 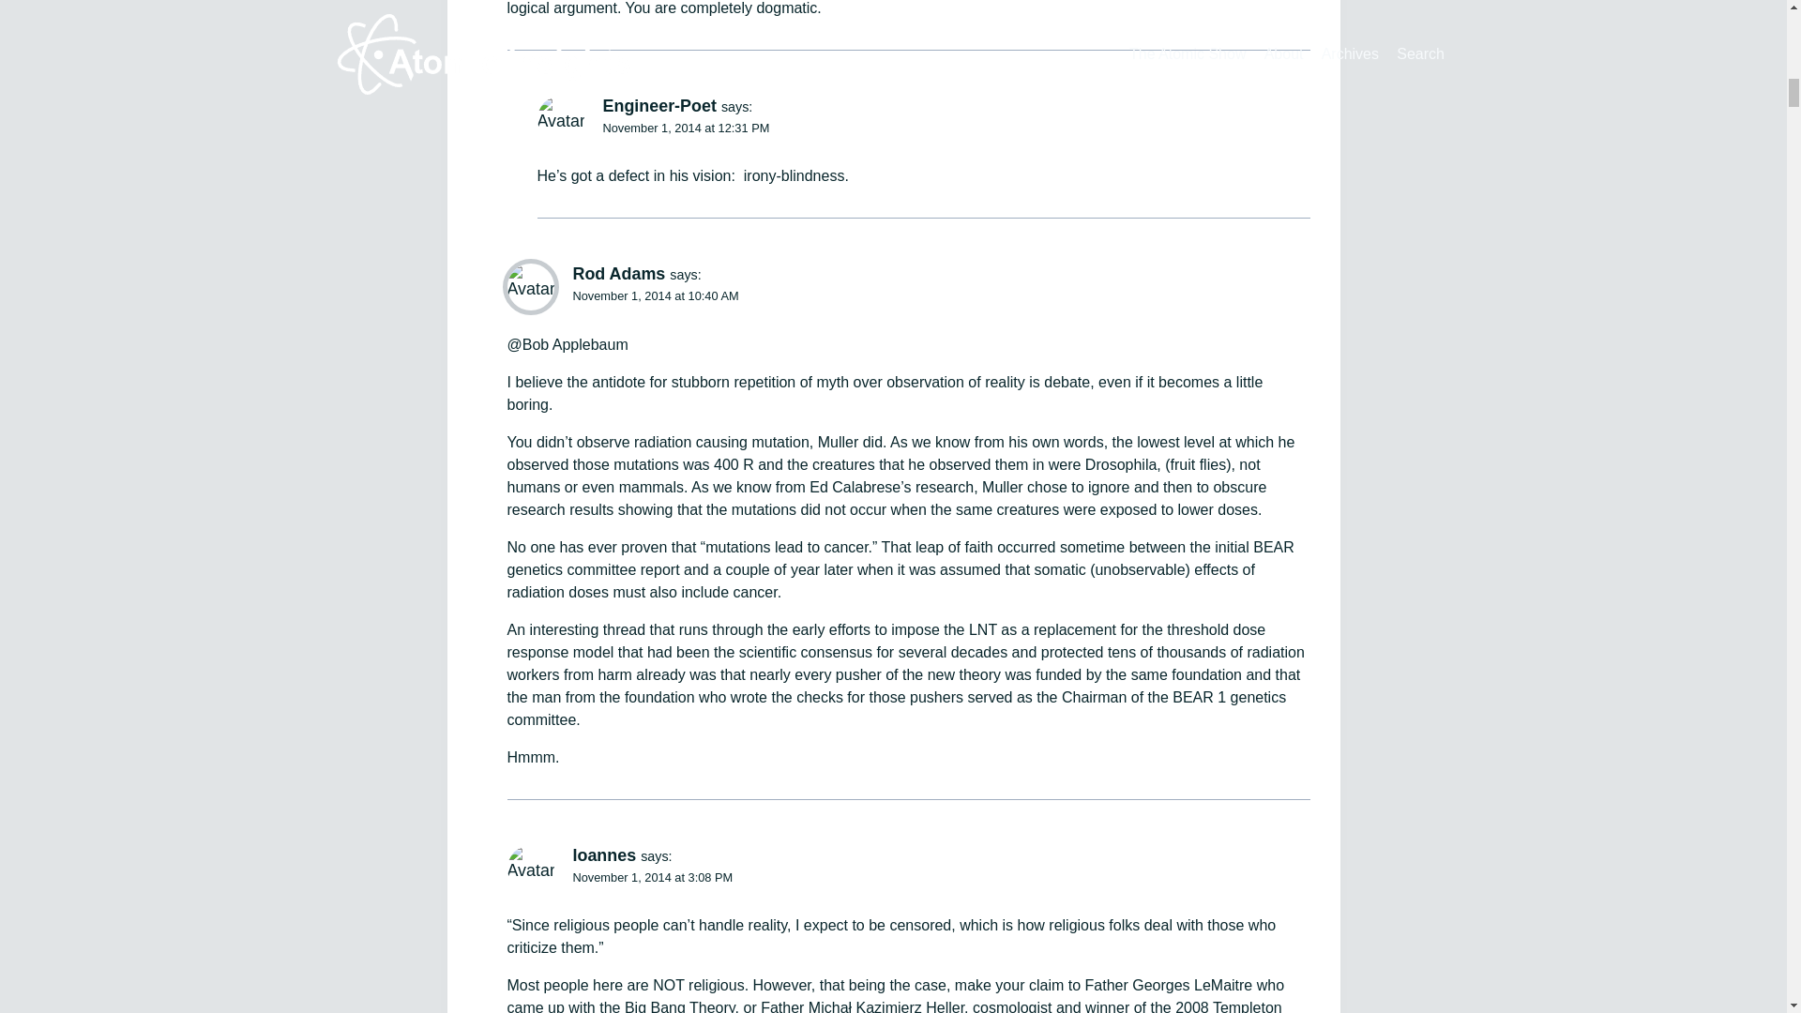 What do you see at coordinates (618, 274) in the screenshot?
I see `Rod Adams` at bounding box center [618, 274].